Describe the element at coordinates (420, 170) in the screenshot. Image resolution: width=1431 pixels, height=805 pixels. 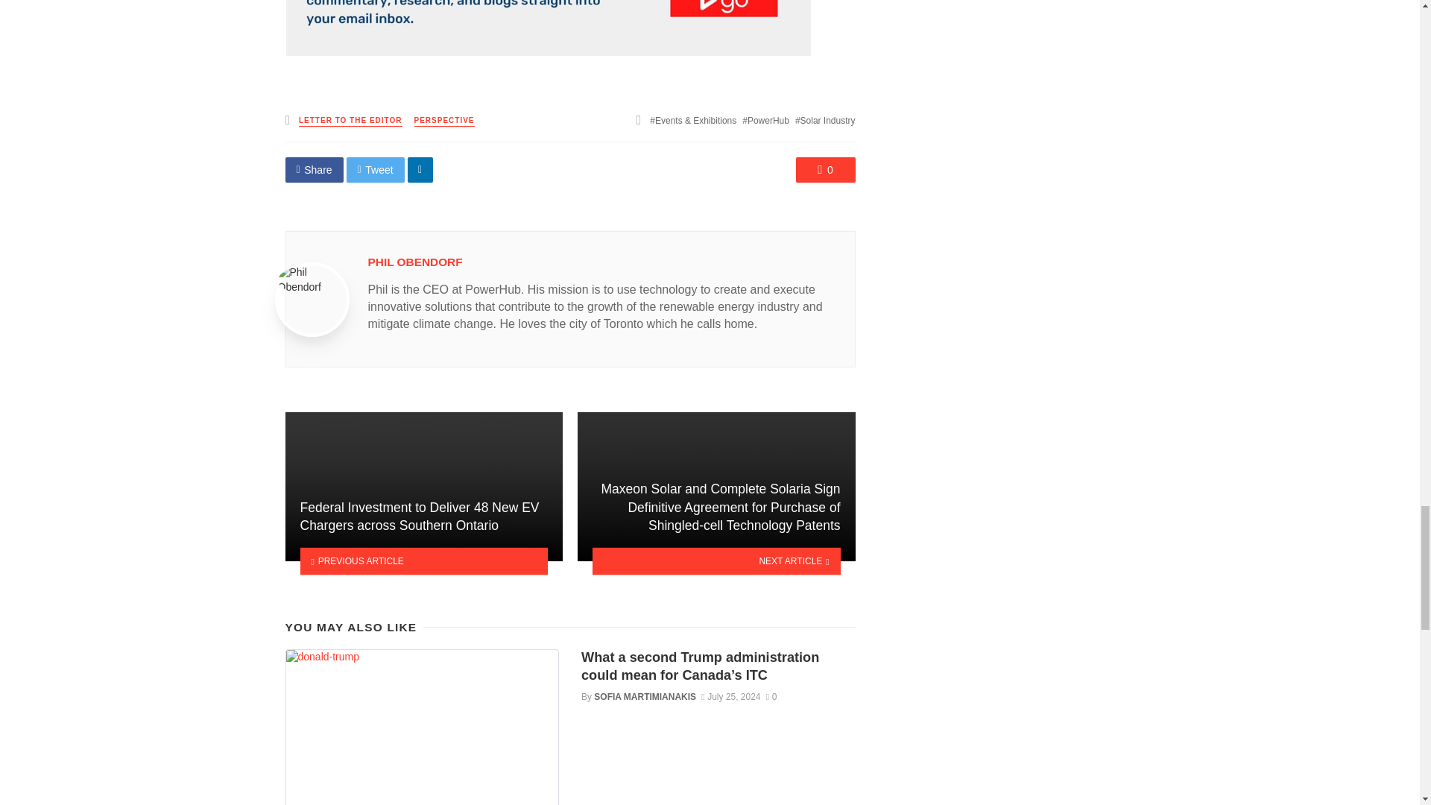
I see `Share on Linkedin` at that location.